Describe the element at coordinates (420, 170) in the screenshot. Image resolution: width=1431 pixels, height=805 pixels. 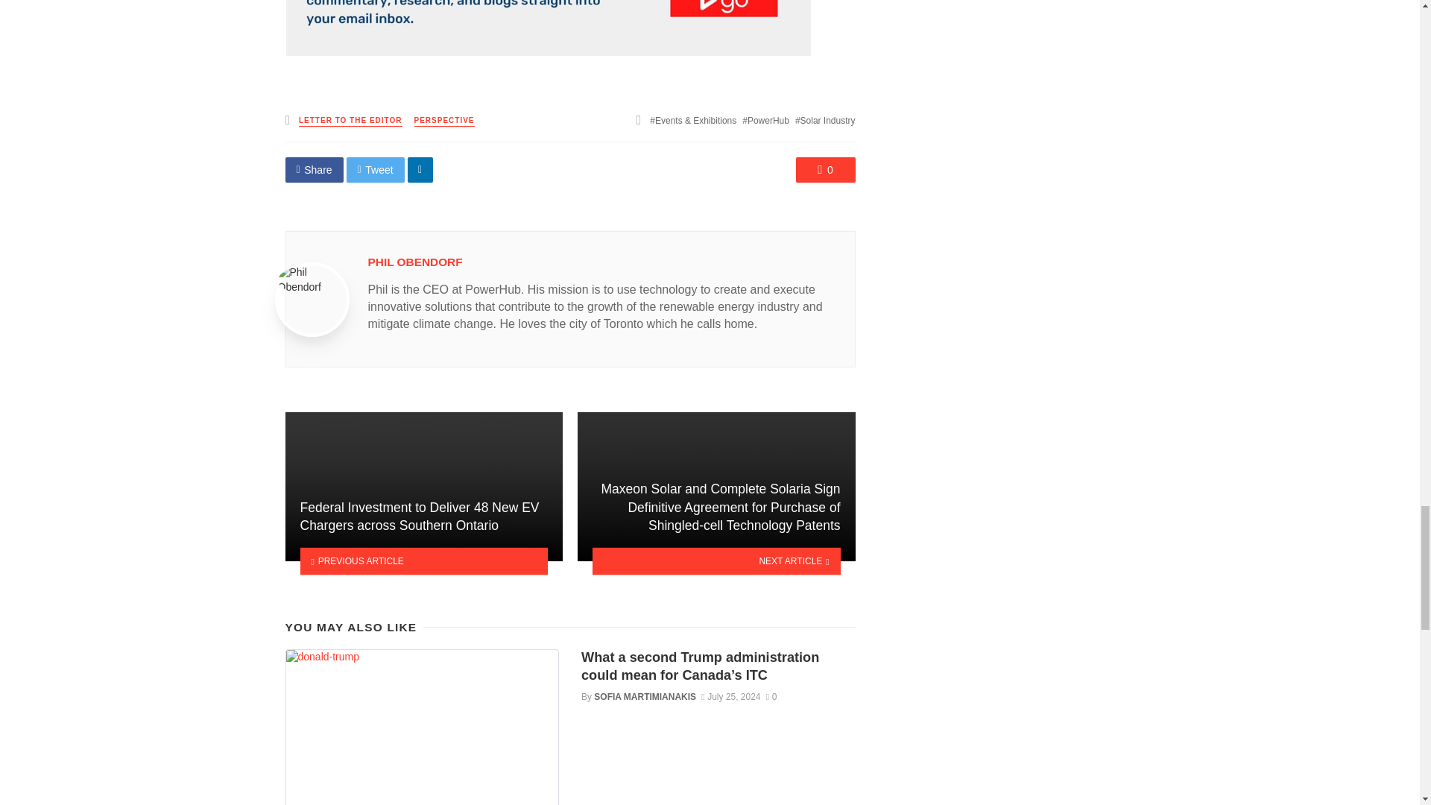
I see `Share on Linkedin` at that location.